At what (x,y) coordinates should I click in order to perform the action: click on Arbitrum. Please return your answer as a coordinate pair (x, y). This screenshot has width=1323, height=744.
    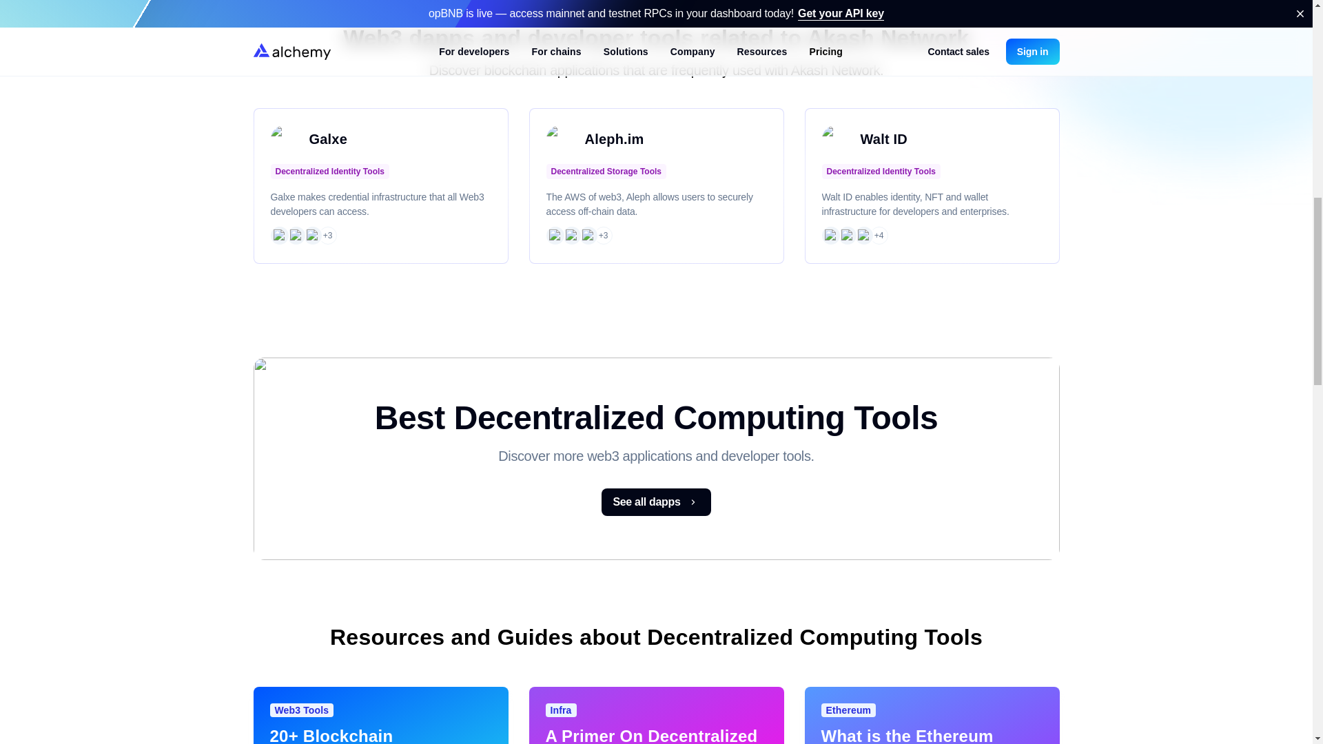
    Looking at the image, I should click on (830, 236).